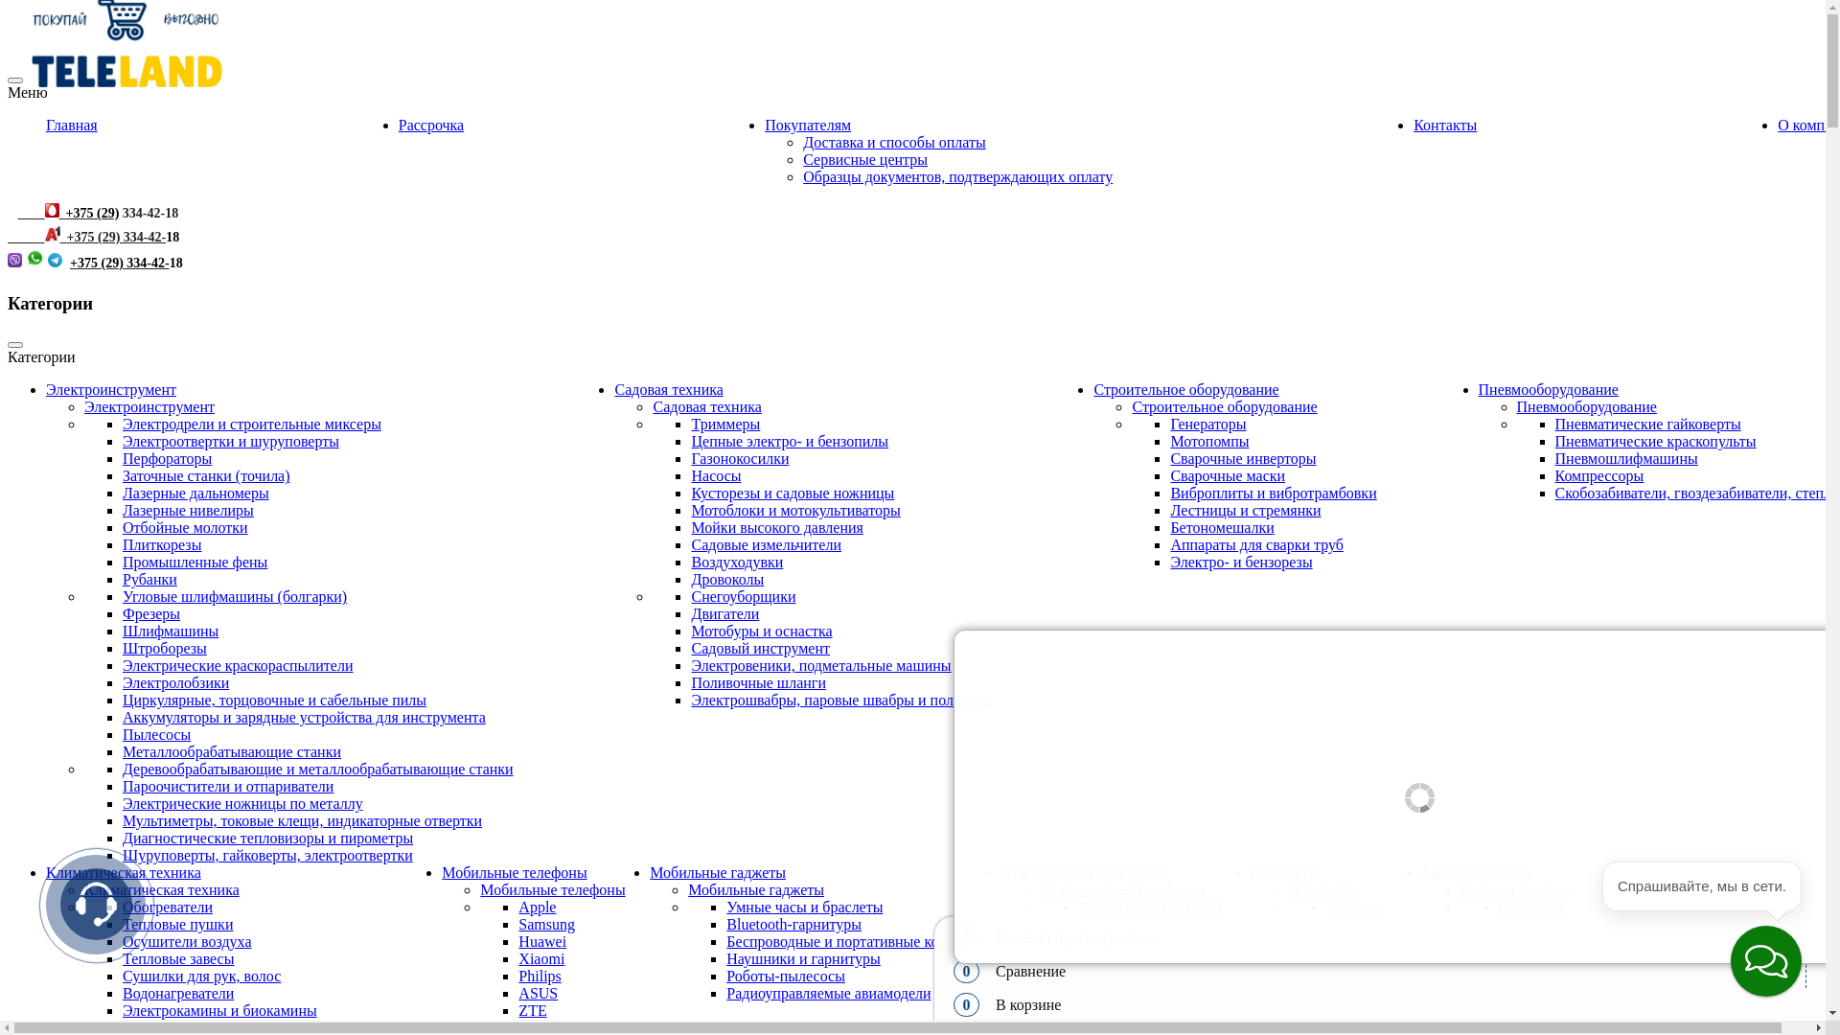  What do you see at coordinates (1355, 993) in the screenshot?
I see `Prestigio` at bounding box center [1355, 993].